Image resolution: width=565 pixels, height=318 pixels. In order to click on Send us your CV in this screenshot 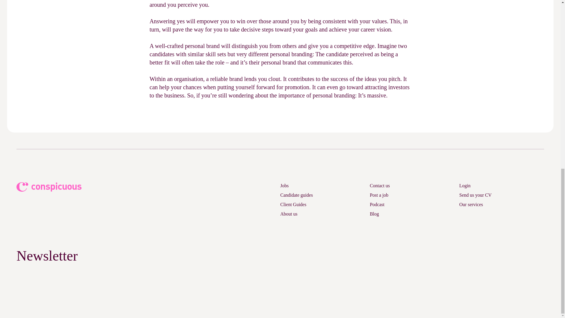, I will do `click(475, 195)`.